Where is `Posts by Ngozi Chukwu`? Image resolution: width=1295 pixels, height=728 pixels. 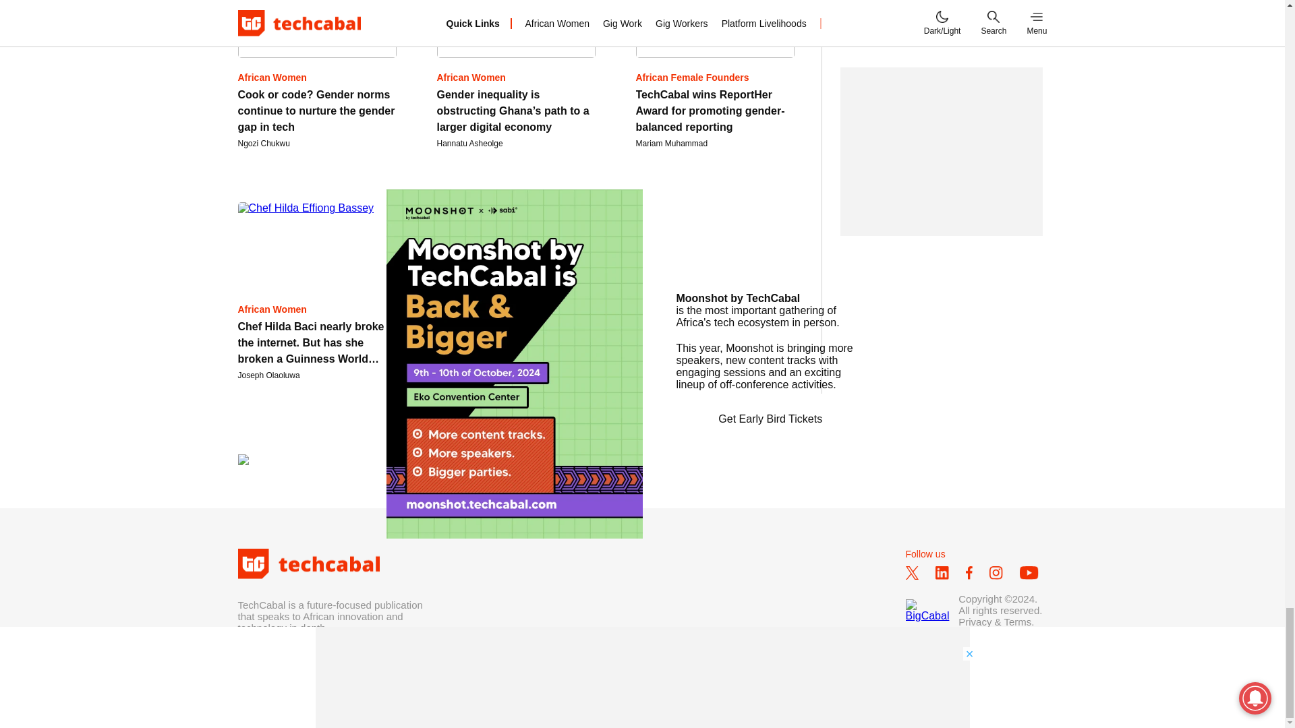
Posts by Ngozi Chukwu is located at coordinates (263, 144).